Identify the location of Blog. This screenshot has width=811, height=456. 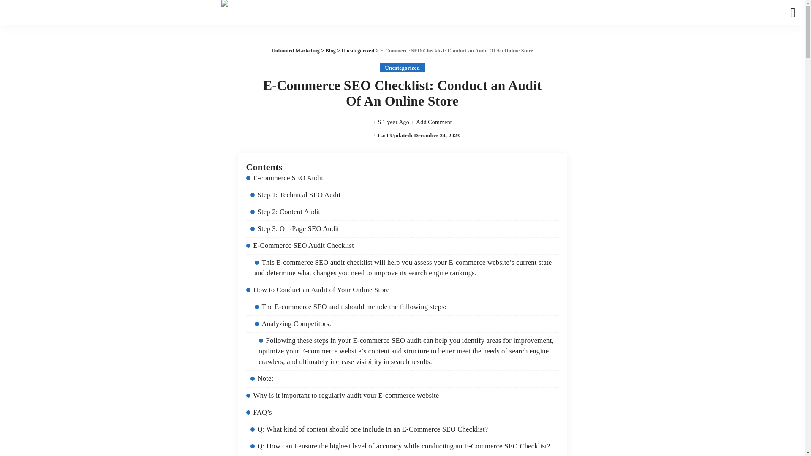
(330, 51).